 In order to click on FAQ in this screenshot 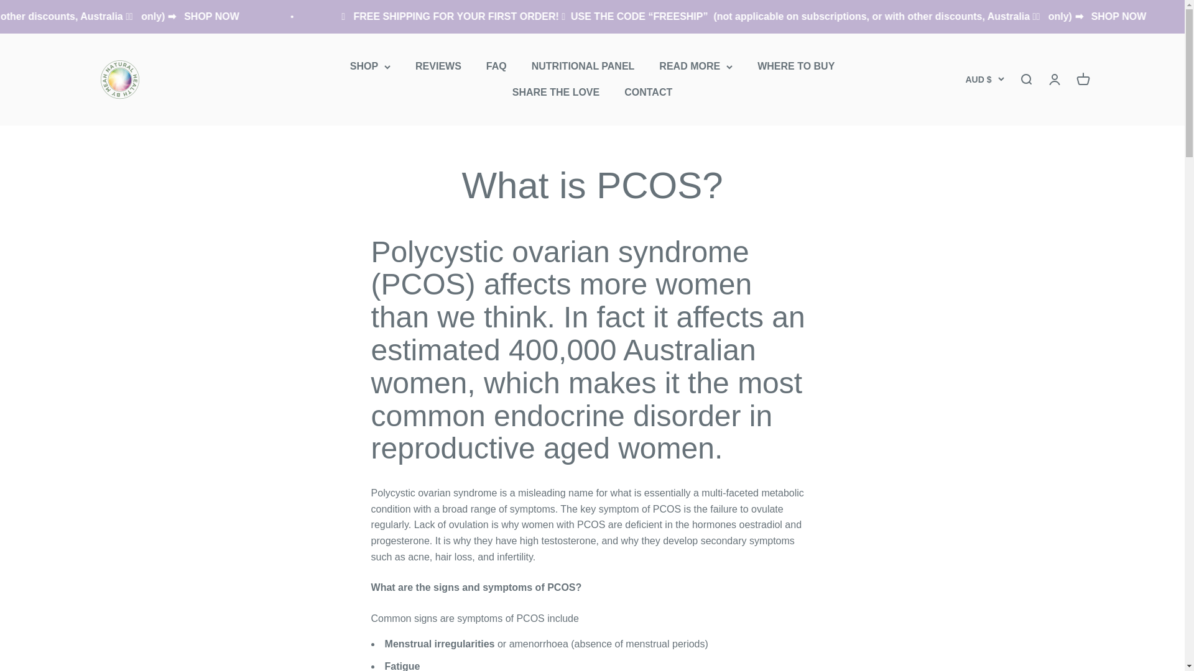, I will do `click(496, 66)`.